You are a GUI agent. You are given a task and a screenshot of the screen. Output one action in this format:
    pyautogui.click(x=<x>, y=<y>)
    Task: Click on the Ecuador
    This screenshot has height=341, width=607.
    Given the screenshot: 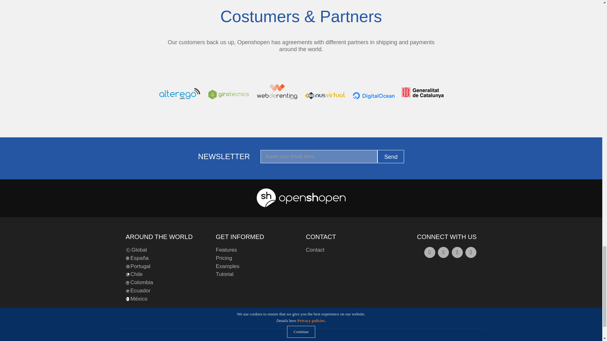 What is the action you would take?
    pyautogui.click(x=140, y=290)
    